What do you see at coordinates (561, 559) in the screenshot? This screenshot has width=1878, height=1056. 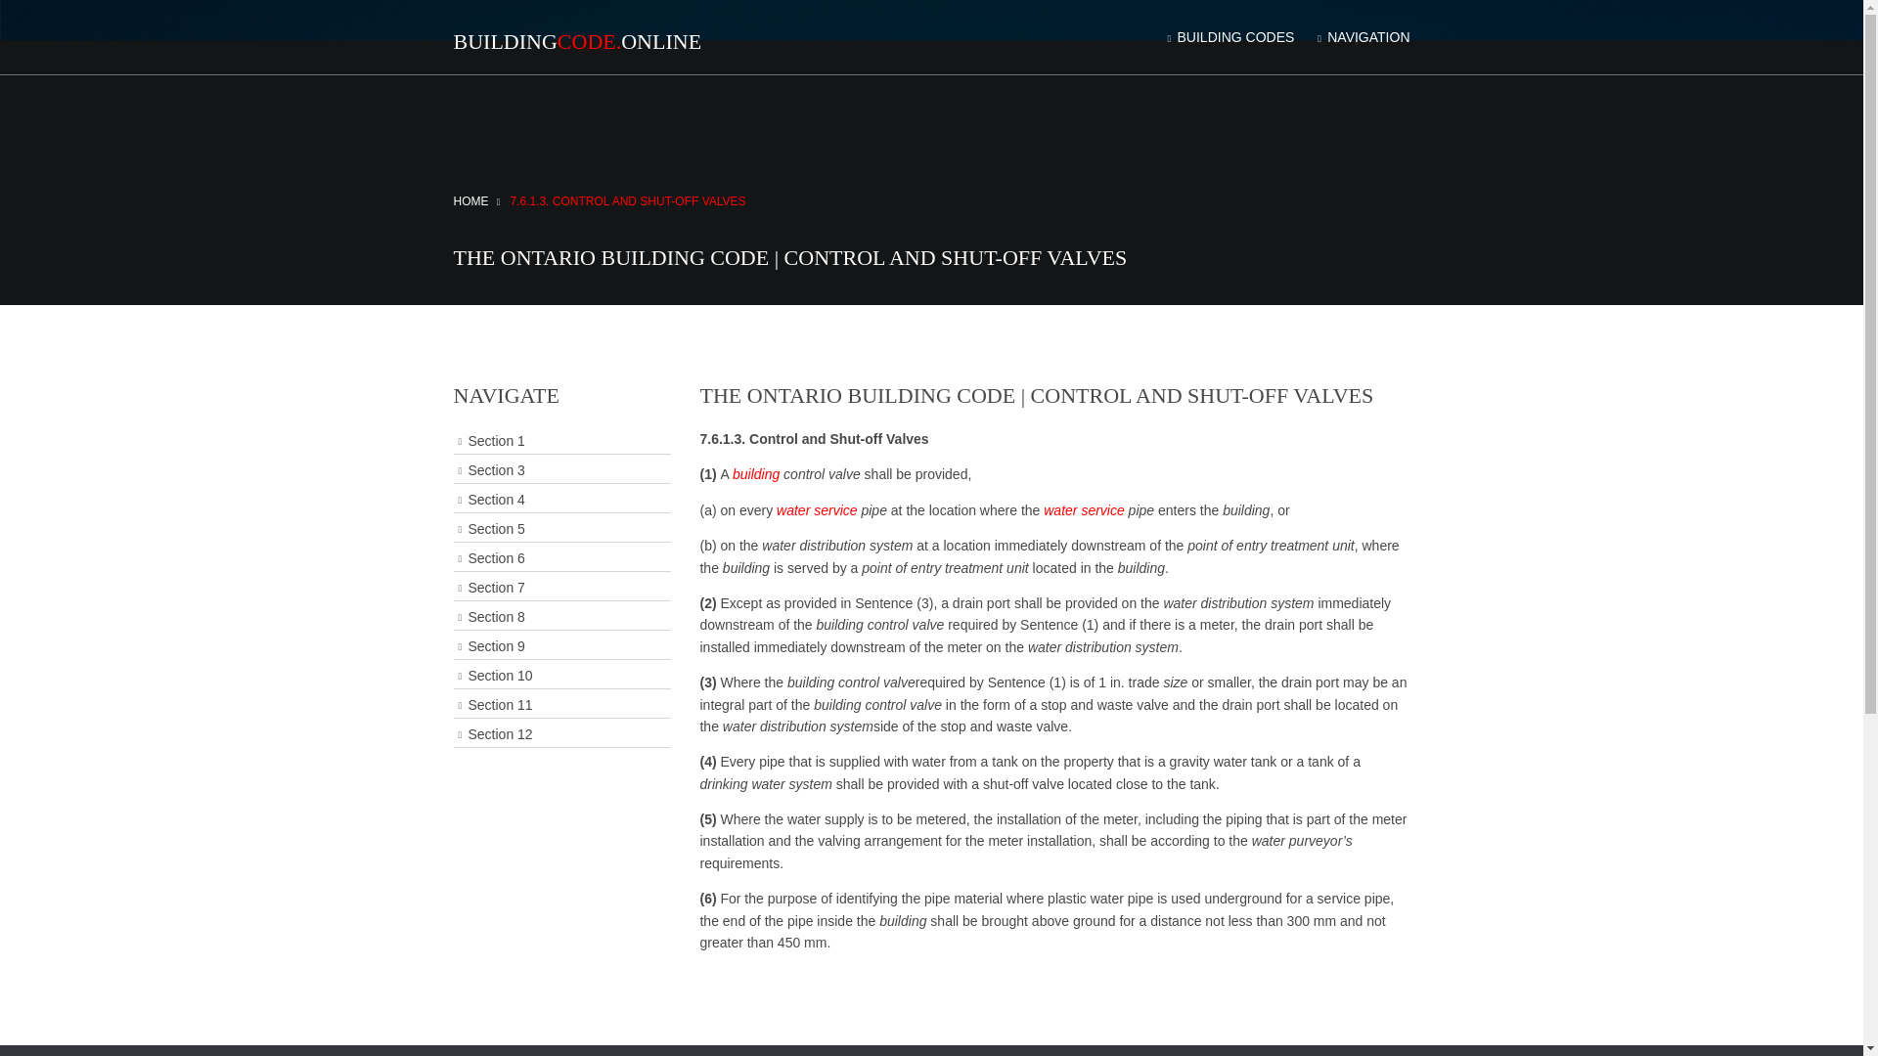 I see `Section 6` at bounding box center [561, 559].